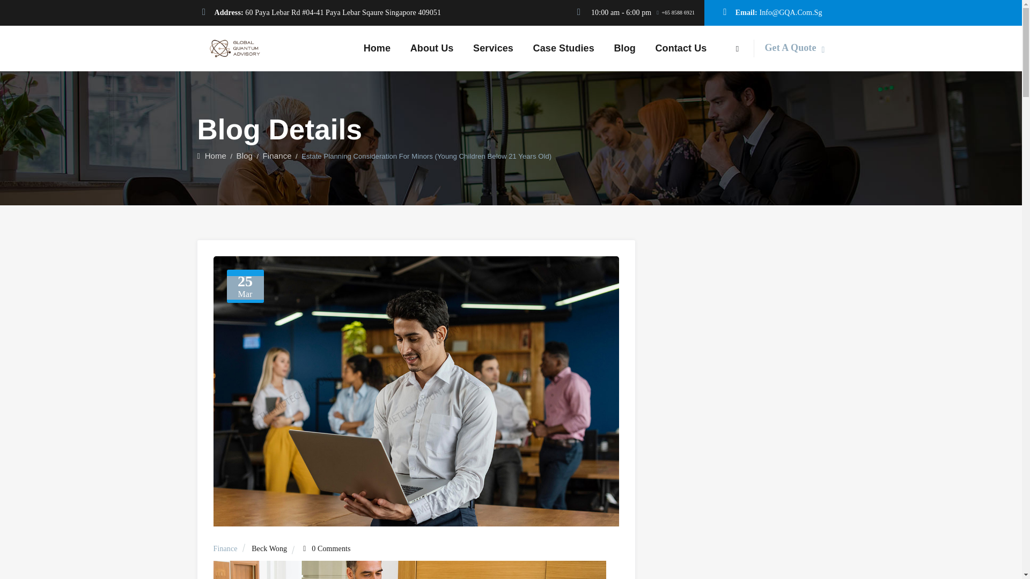 Image resolution: width=1030 pixels, height=579 pixels. What do you see at coordinates (680, 48) in the screenshot?
I see `Contact Us` at bounding box center [680, 48].